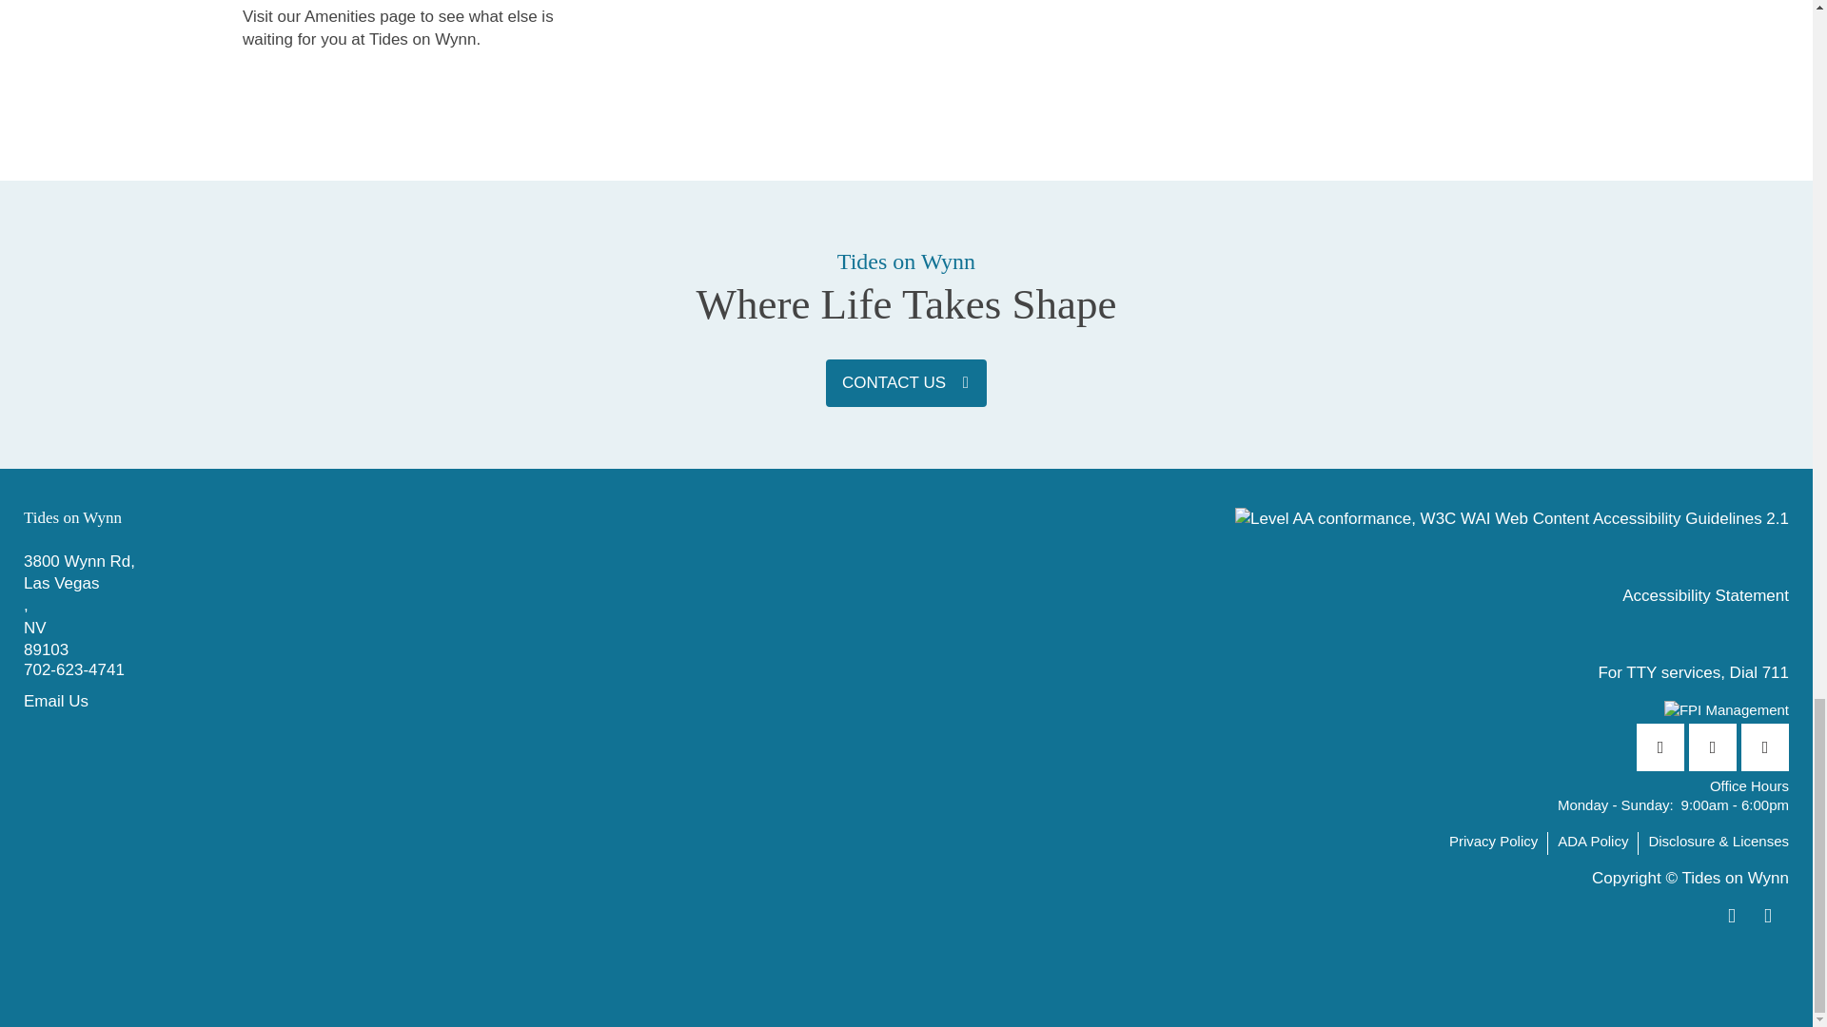  Describe the element at coordinates (906, 382) in the screenshot. I see `CONTACT US` at that location.